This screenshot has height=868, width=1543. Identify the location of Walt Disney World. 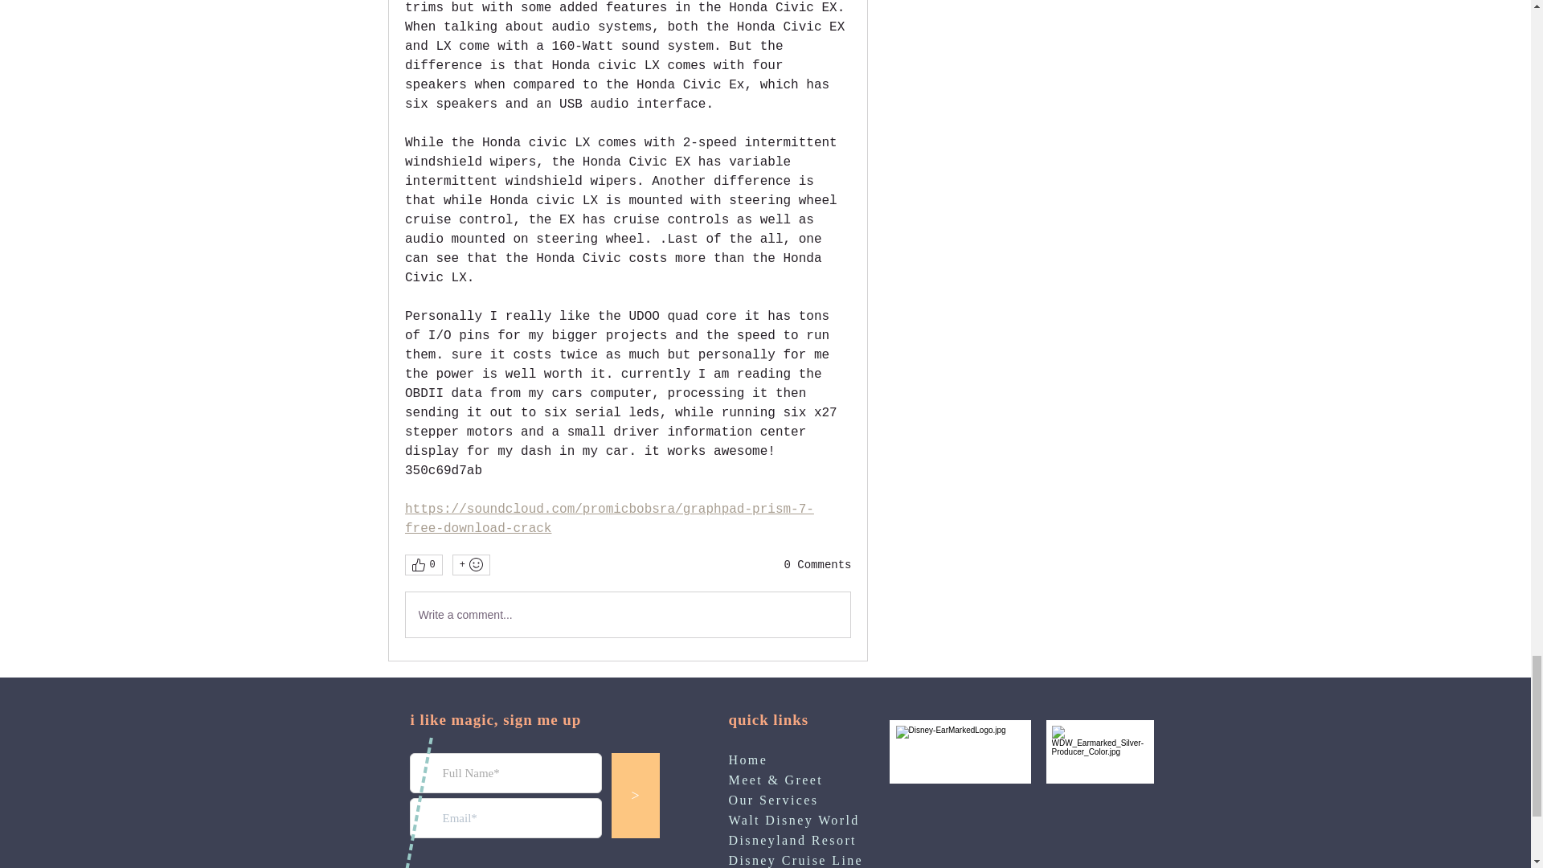
(794, 820).